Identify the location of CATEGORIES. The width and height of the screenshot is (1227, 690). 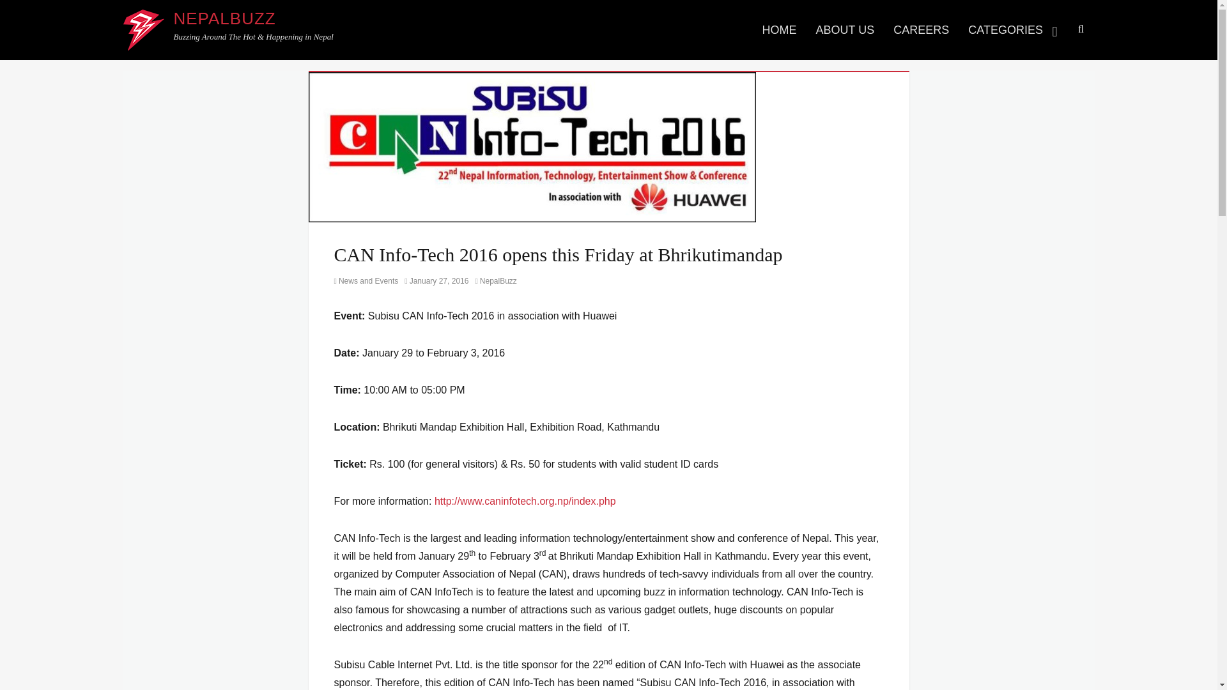
(1014, 29).